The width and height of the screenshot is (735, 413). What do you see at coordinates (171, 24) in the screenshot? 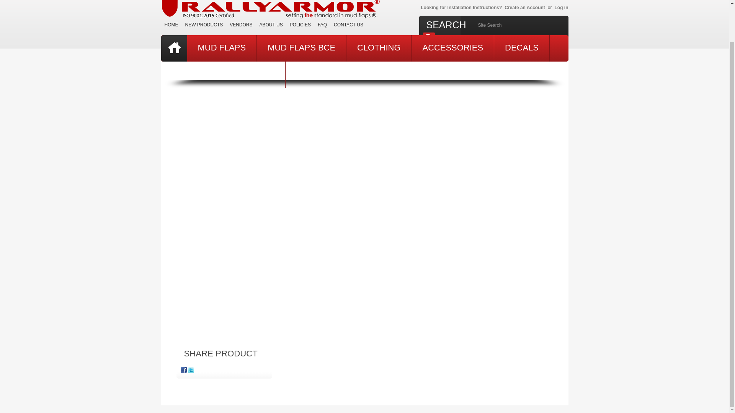
I see `HOME` at bounding box center [171, 24].